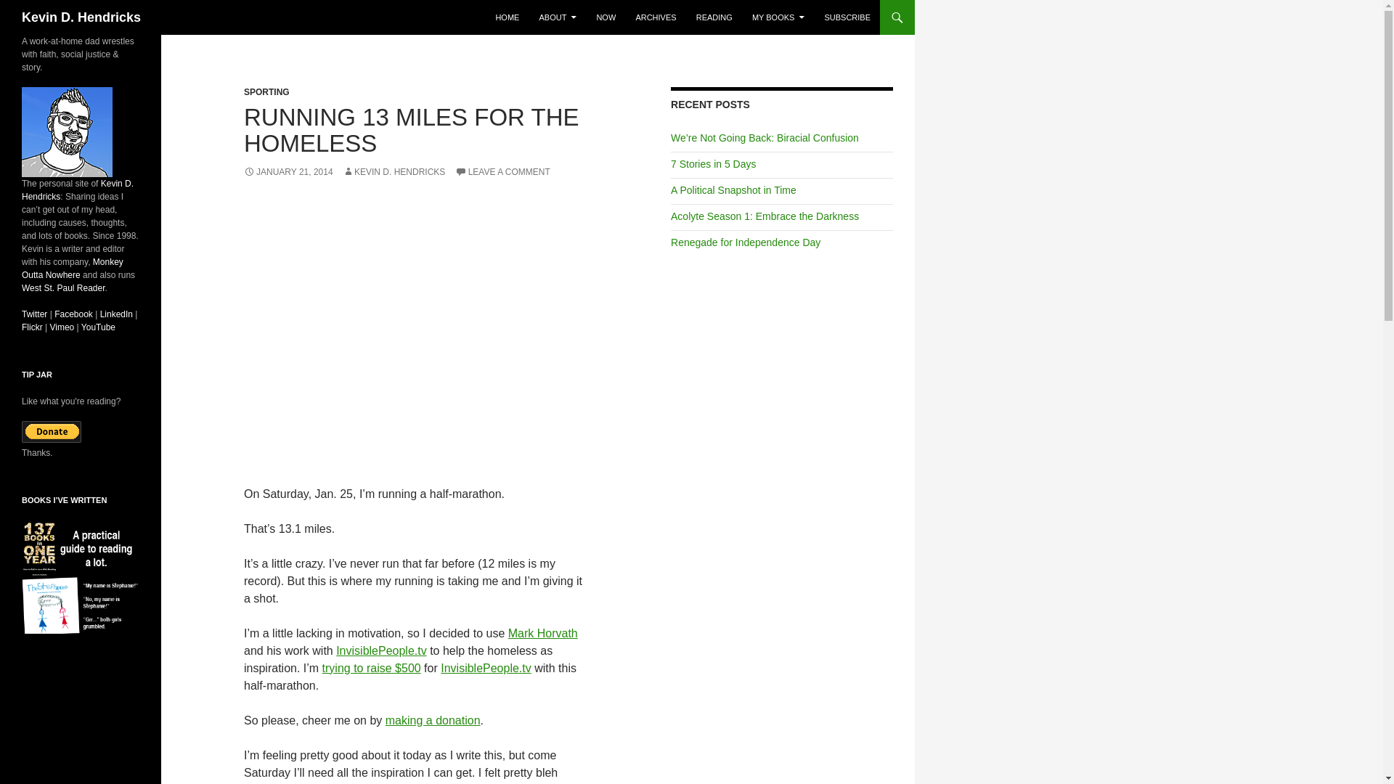 The height and width of the screenshot is (784, 1394). I want to click on InvisiblePeople.tv, so click(485, 668).